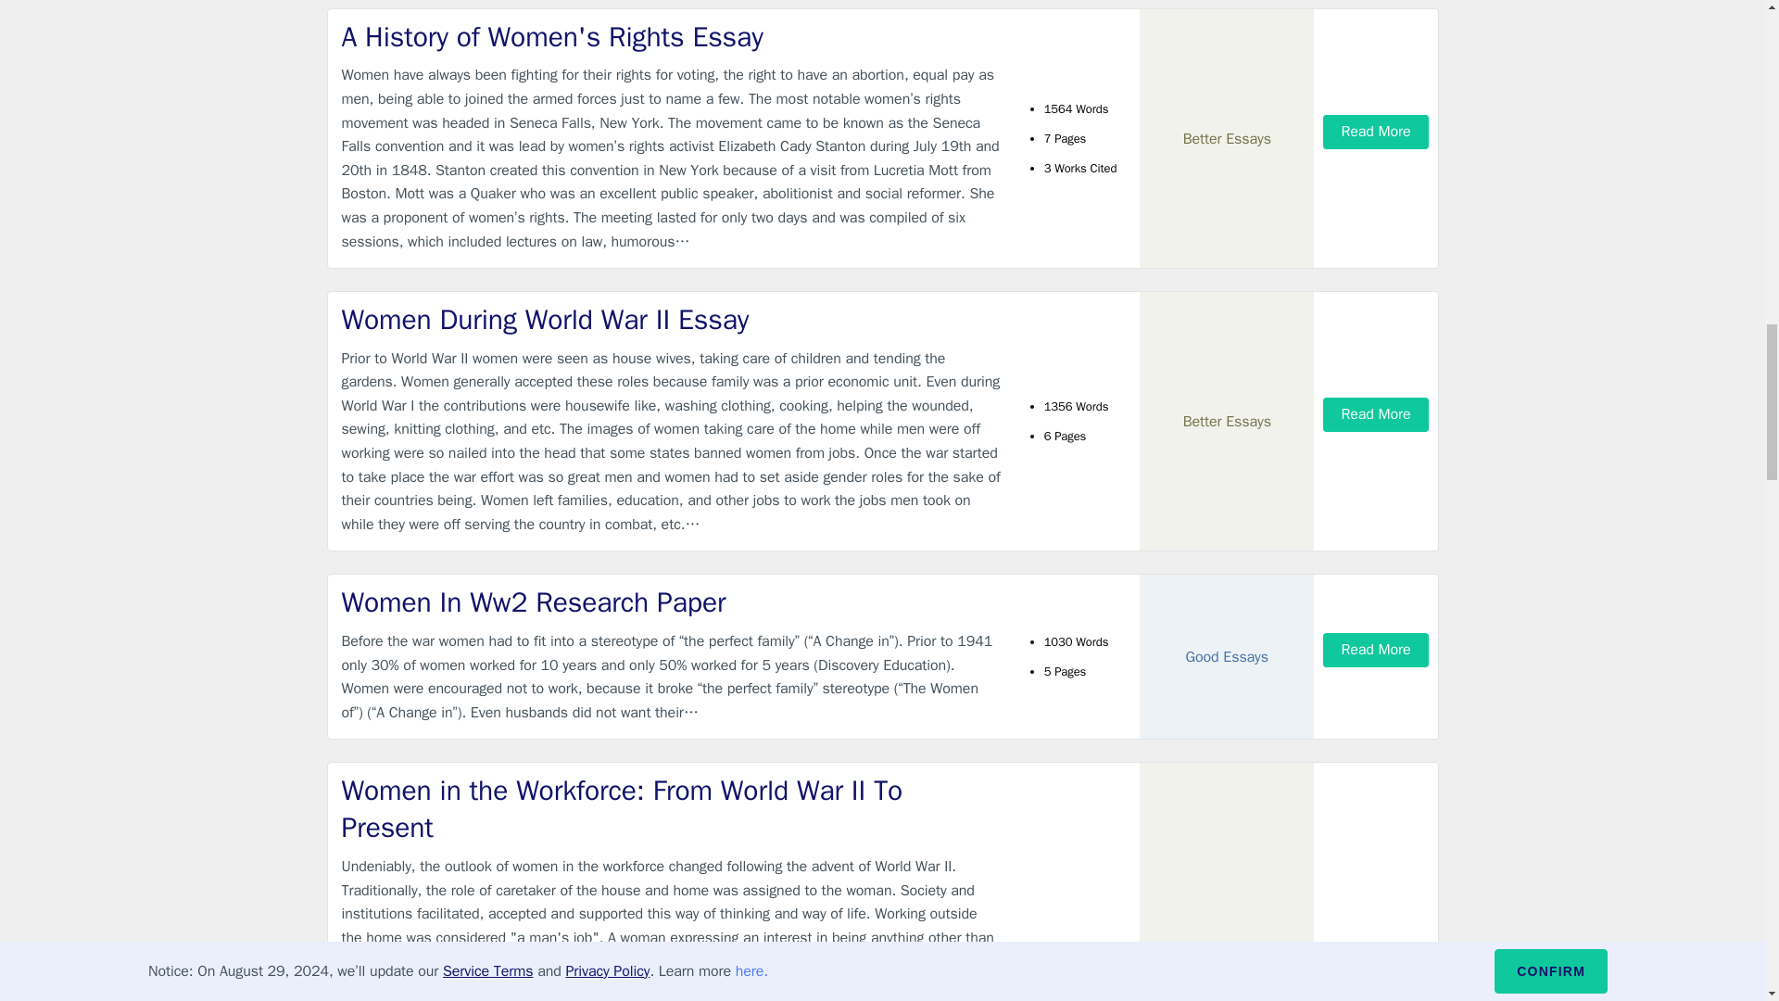  What do you see at coordinates (671, 321) in the screenshot?
I see `Women During World War II Essay` at bounding box center [671, 321].